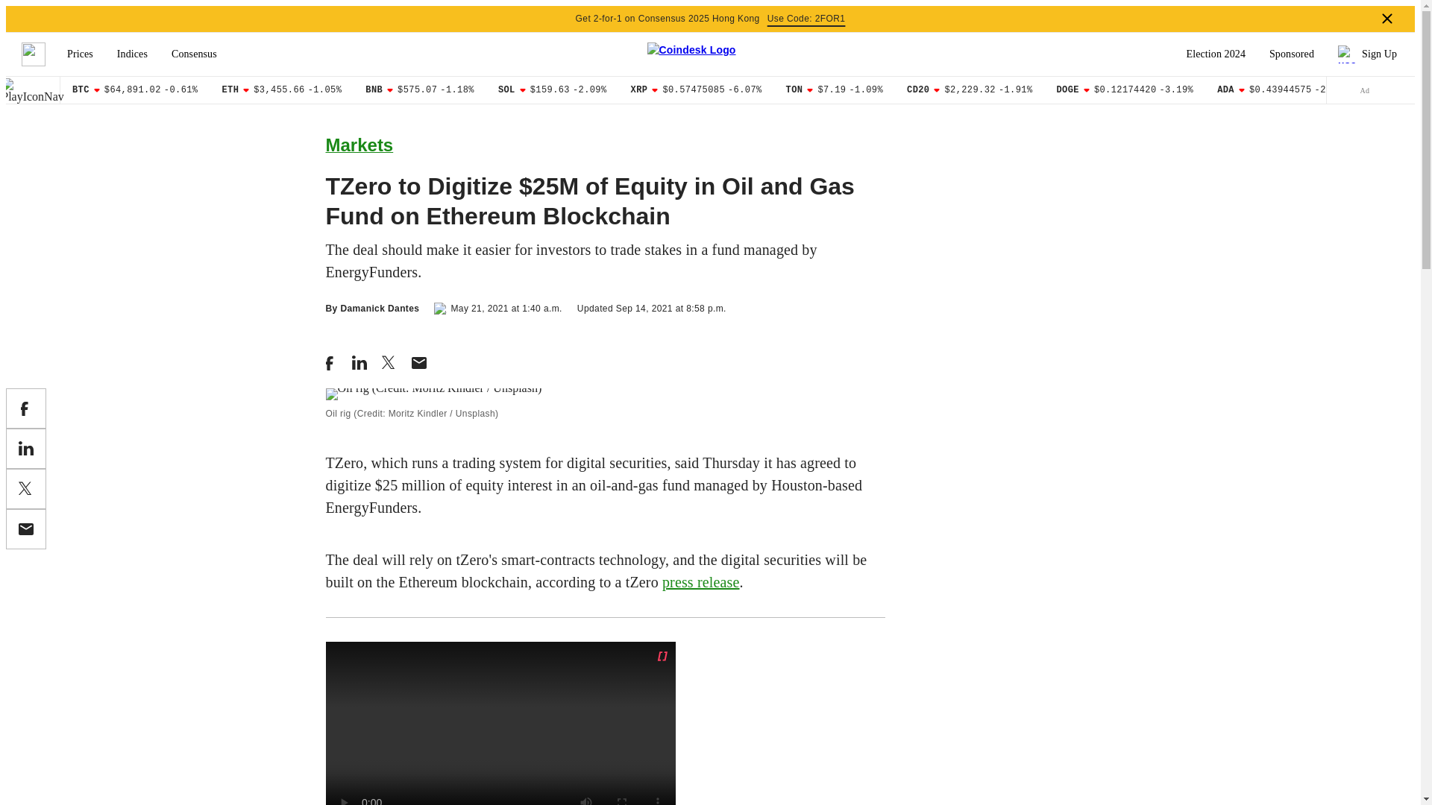 This screenshot has height=805, width=1432. Describe the element at coordinates (807, 19) in the screenshot. I see `Use Code: 2FOR1` at that location.